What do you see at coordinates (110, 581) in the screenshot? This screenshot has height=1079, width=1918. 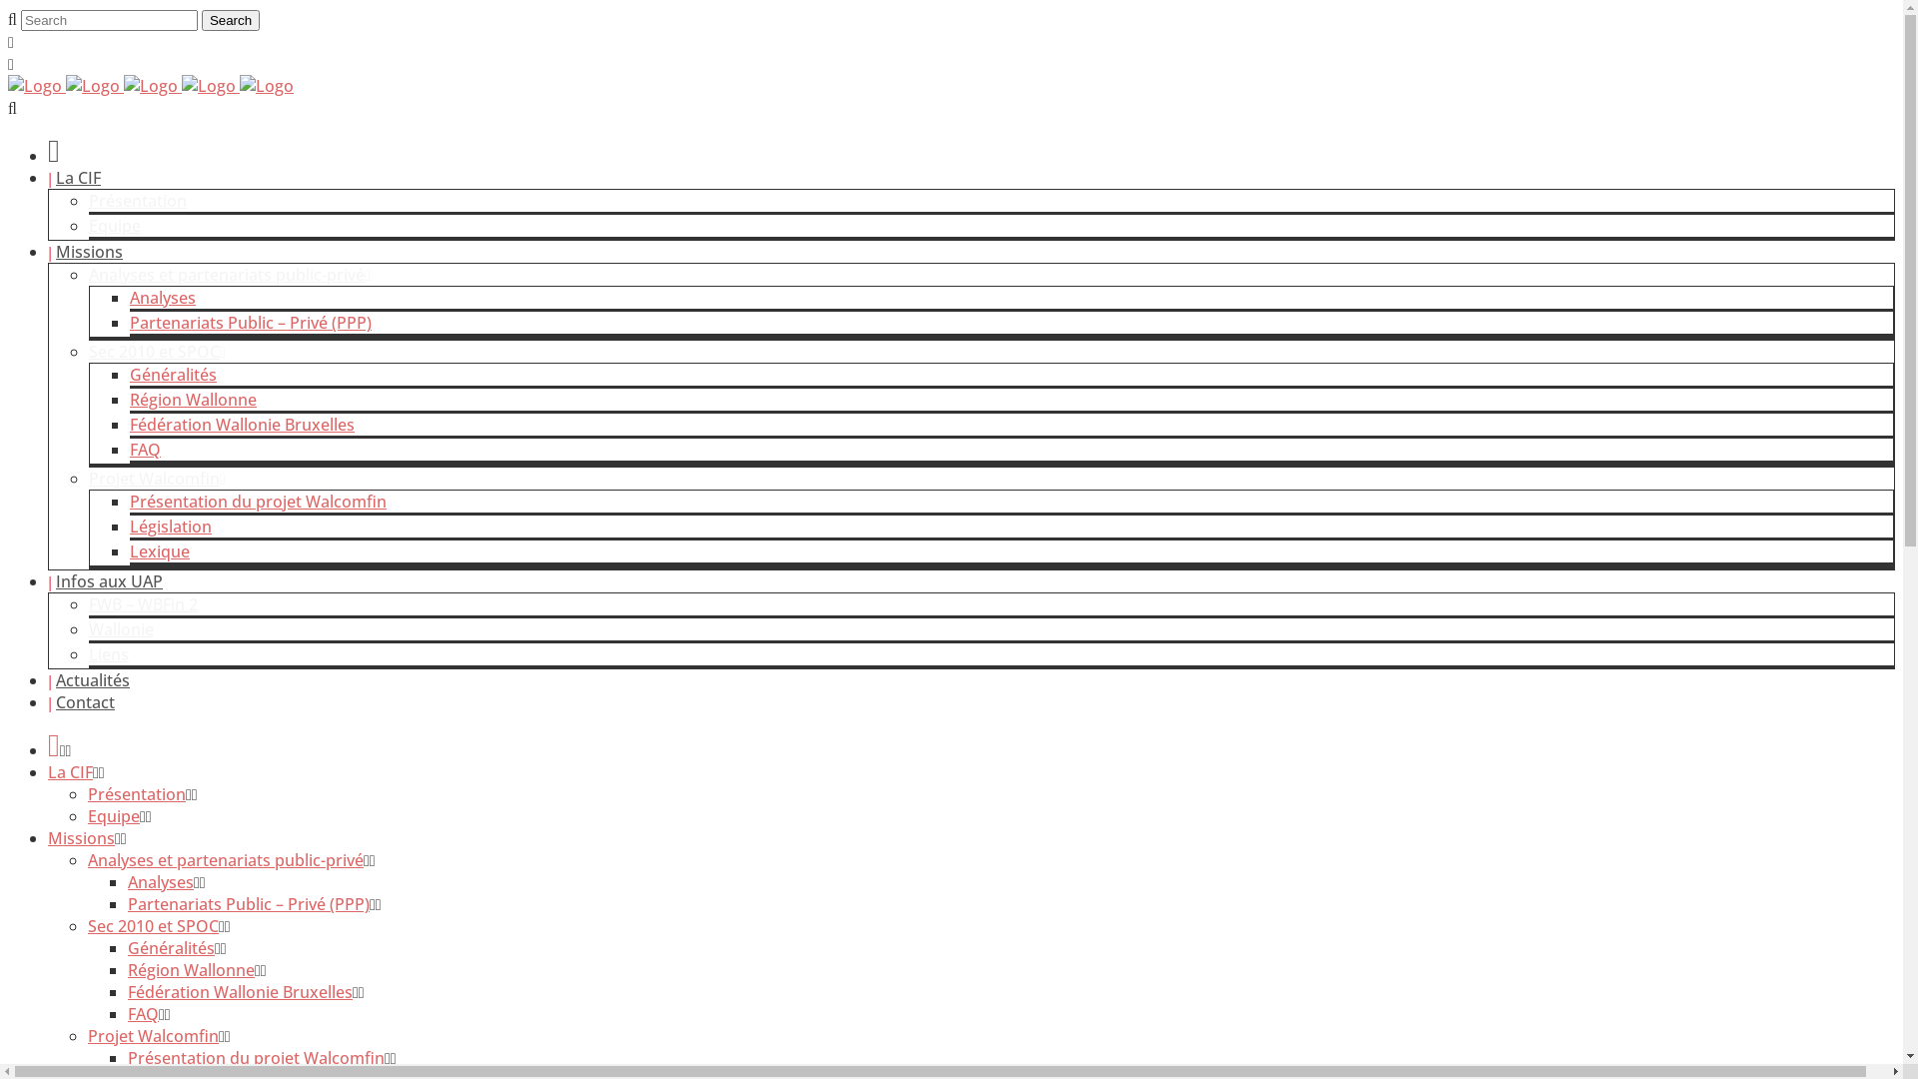 I see `Infos aux UAP` at bounding box center [110, 581].